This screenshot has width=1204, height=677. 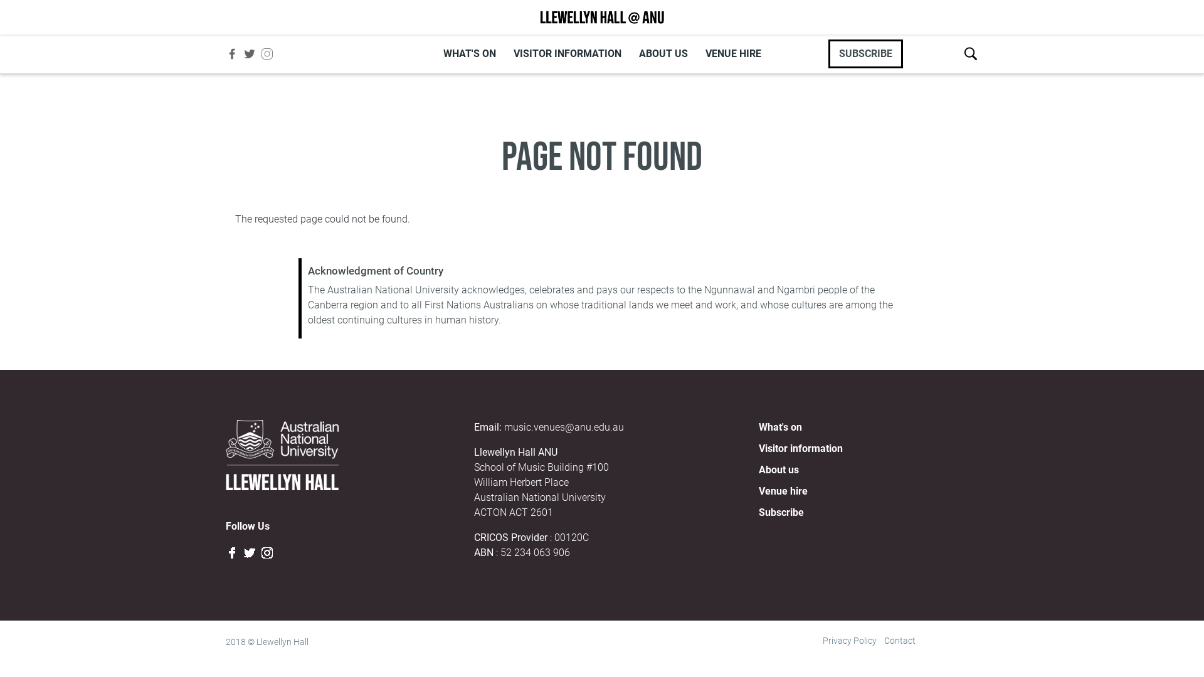 I want to click on Visitor information, so click(x=801, y=449).